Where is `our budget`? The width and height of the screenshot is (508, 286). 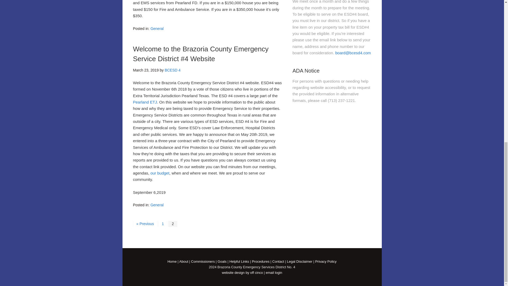 our budget is located at coordinates (160, 173).